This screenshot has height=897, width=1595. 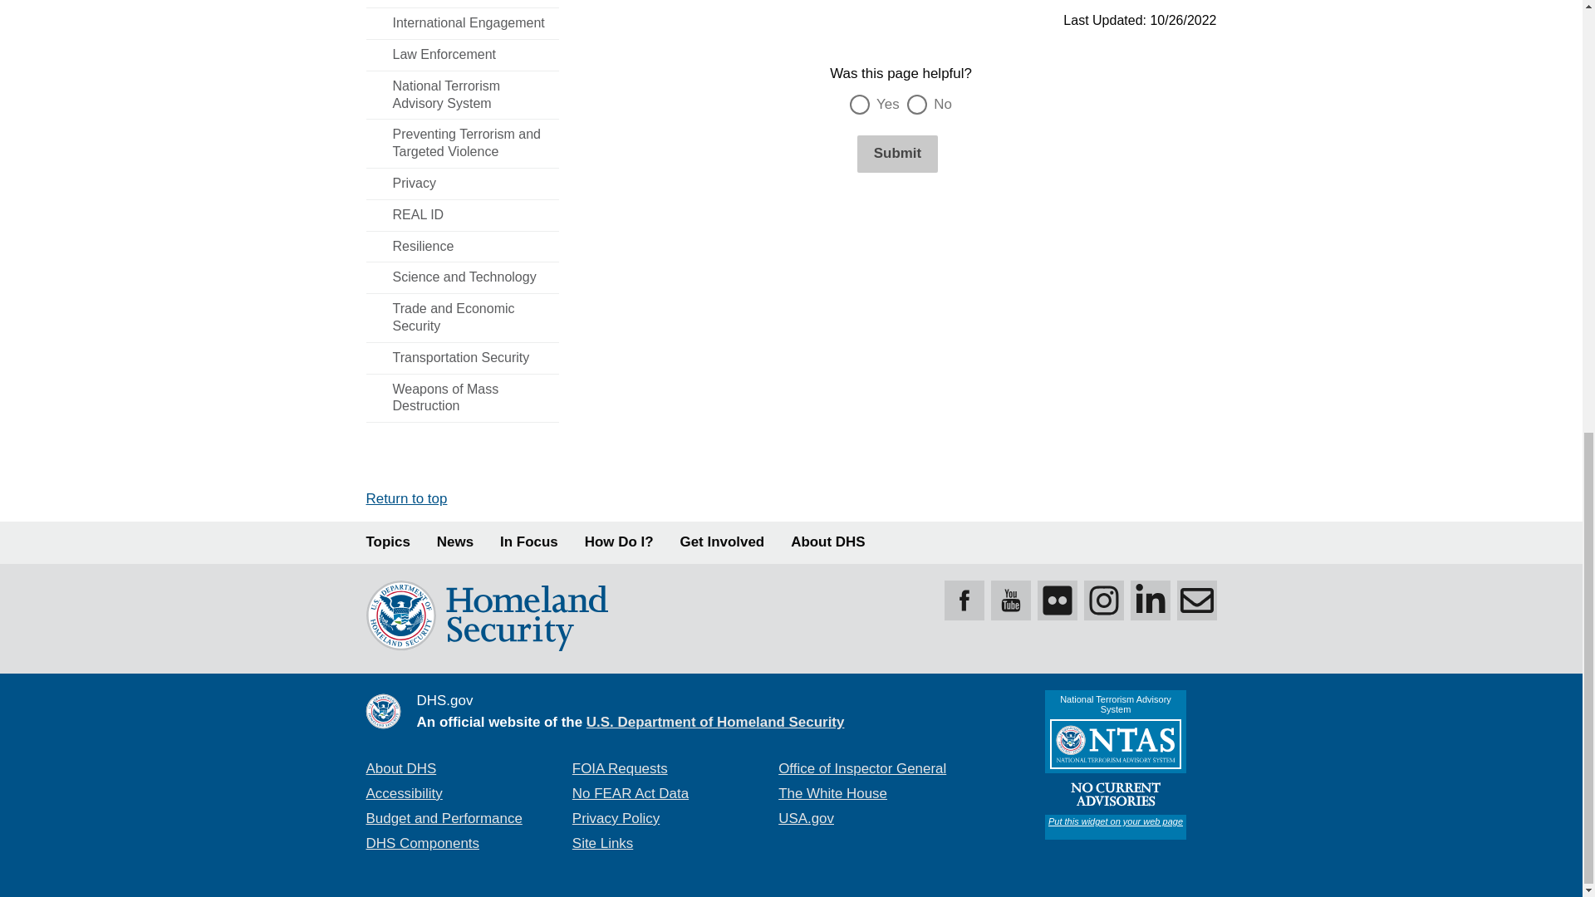 What do you see at coordinates (462, 55) in the screenshot?
I see `Law Enforcement` at bounding box center [462, 55].